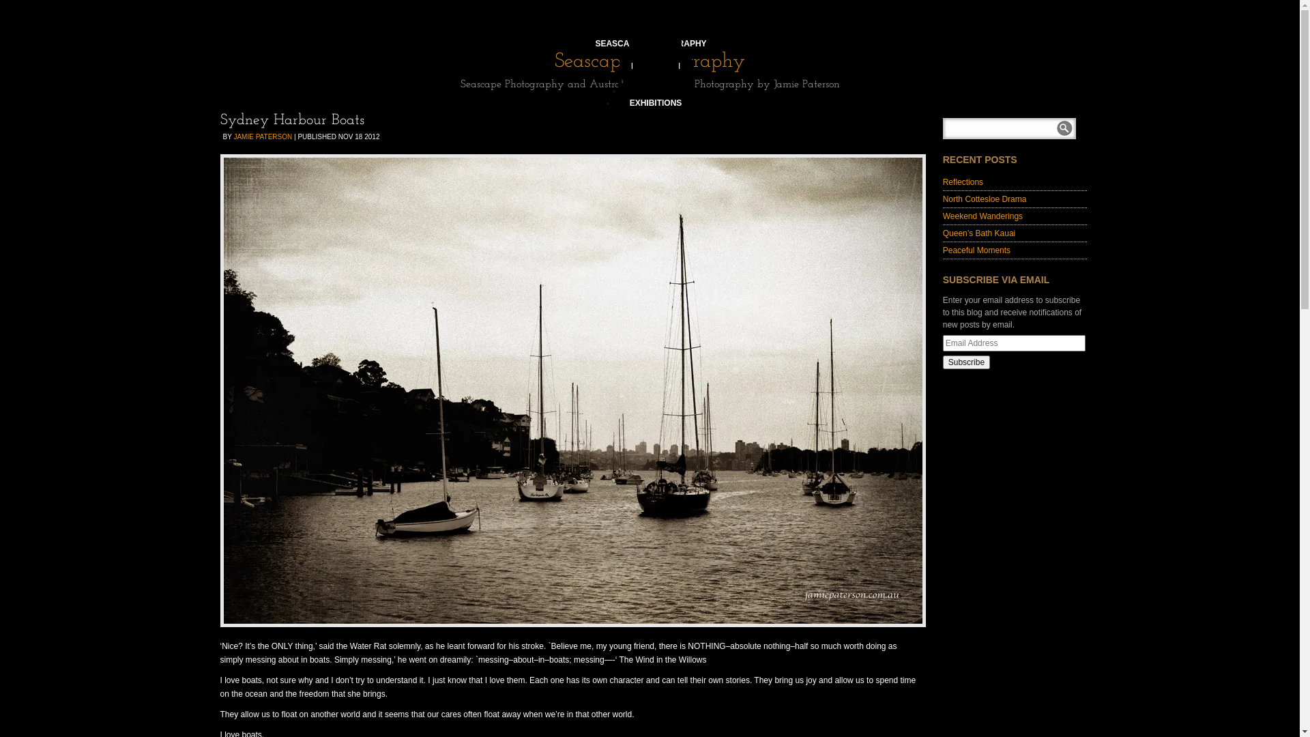  Describe the element at coordinates (985, 199) in the screenshot. I see `North Cottesloe Drama` at that location.